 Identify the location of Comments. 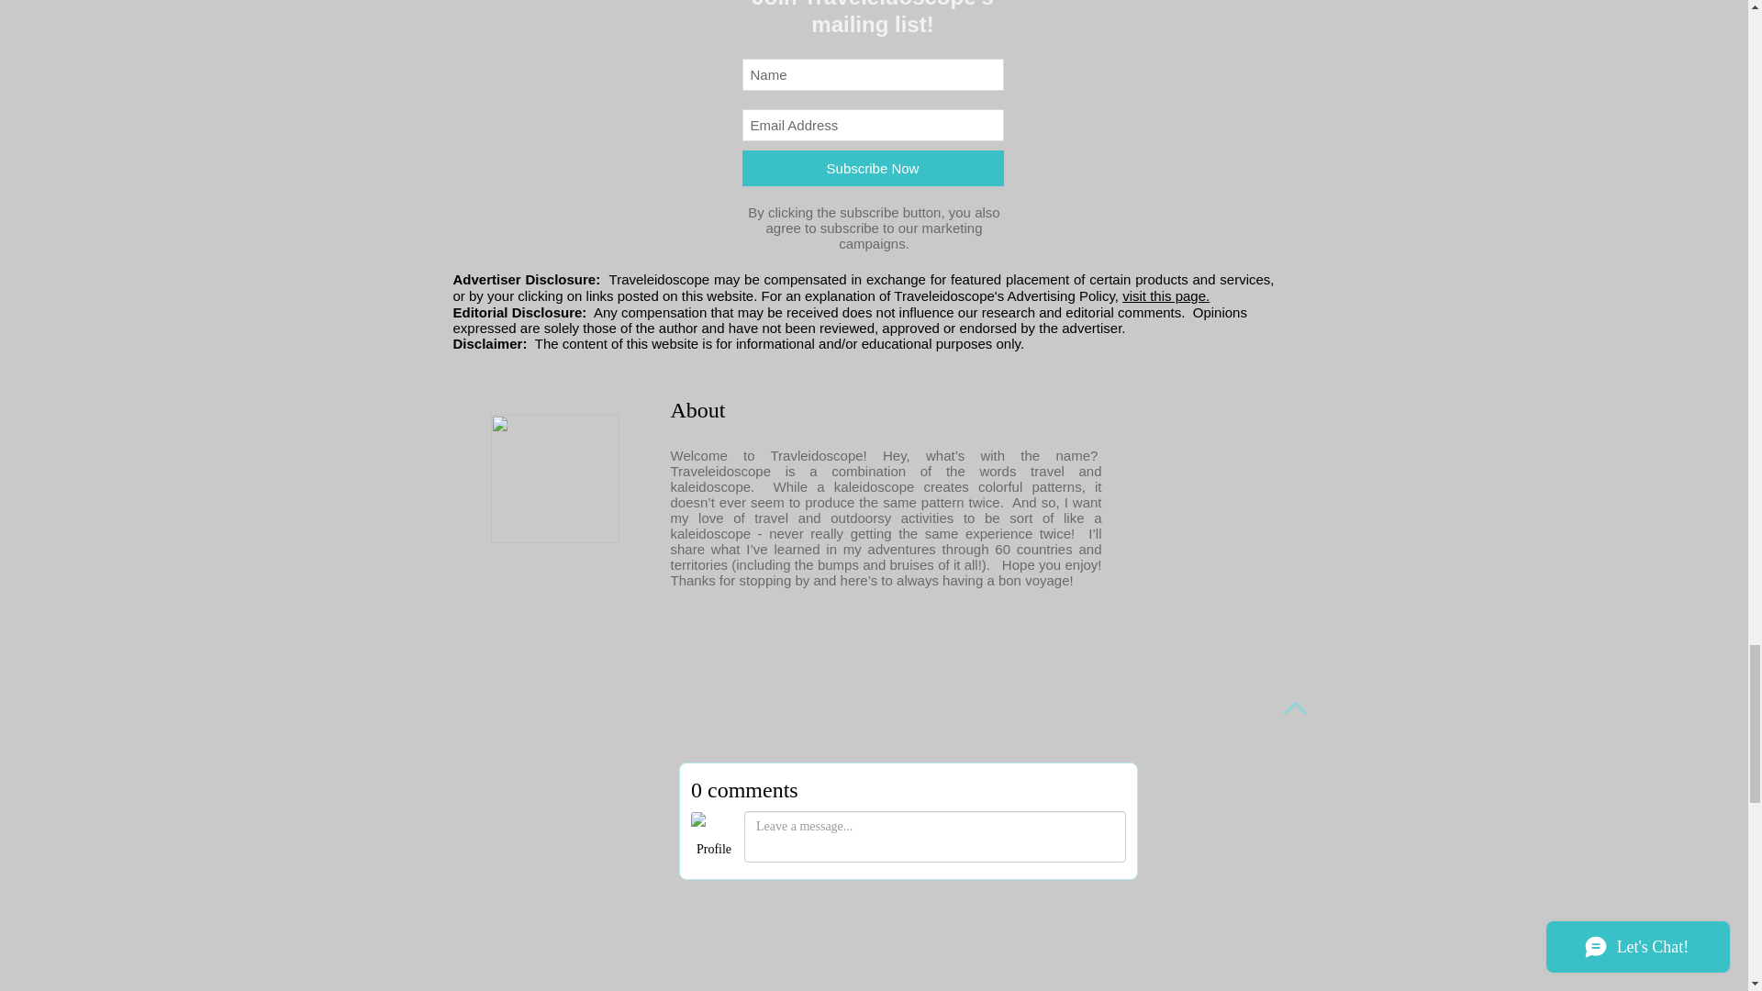
(909, 876).